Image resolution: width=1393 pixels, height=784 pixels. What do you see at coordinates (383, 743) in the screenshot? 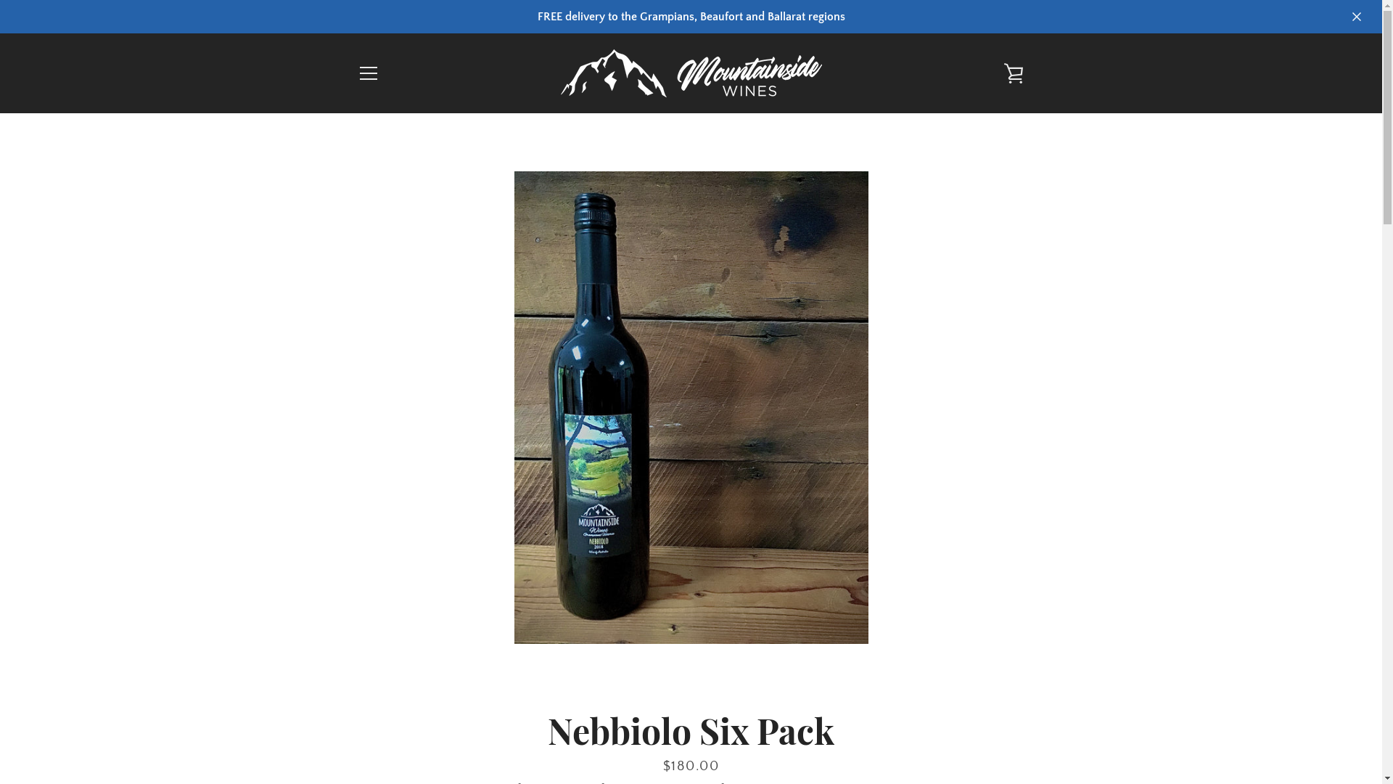
I see `Instagram` at bounding box center [383, 743].